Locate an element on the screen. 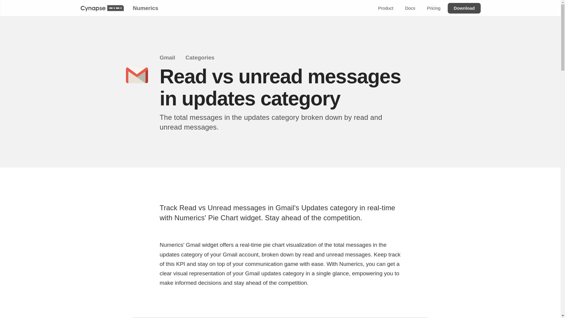  Download is located at coordinates (464, 8).